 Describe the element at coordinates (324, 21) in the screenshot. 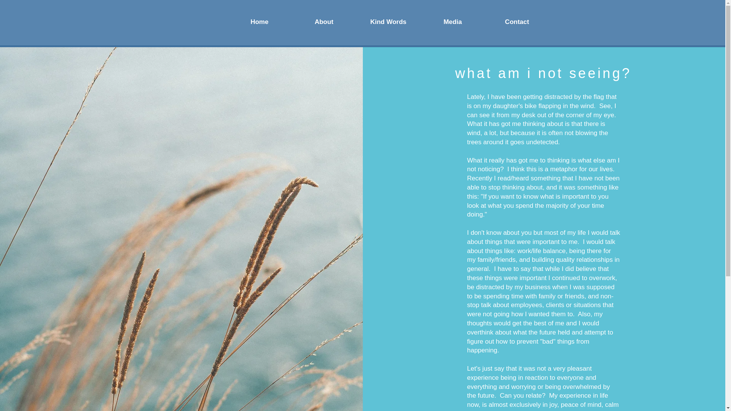

I see `About` at that location.